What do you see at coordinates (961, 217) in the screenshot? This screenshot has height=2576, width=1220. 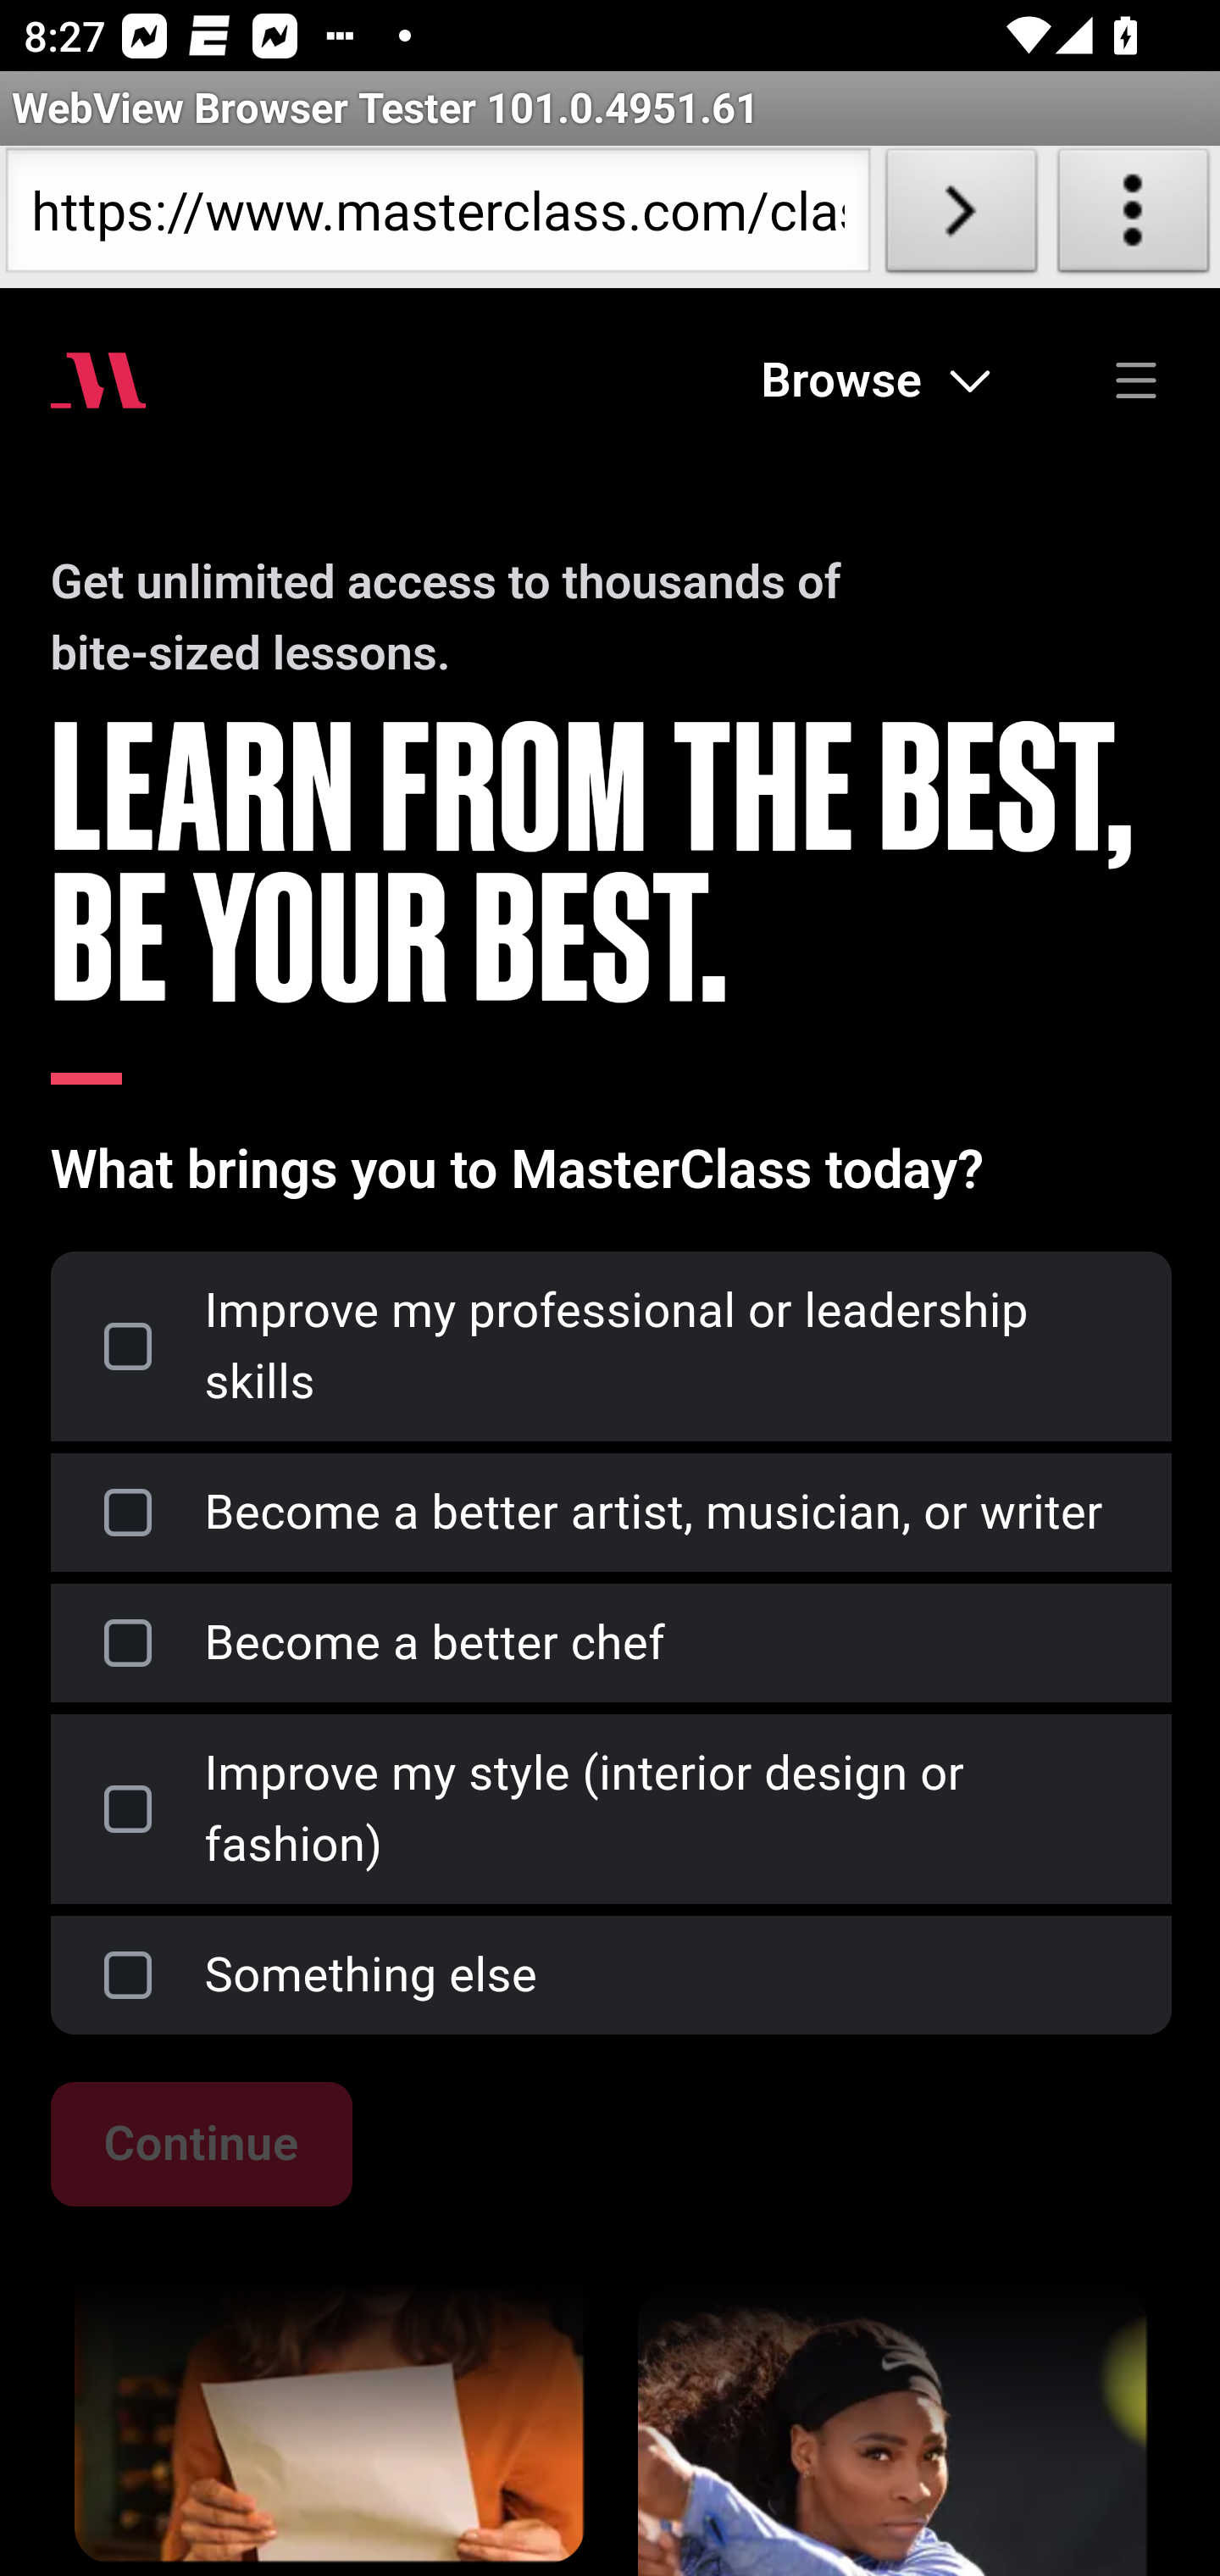 I see `Load URL` at bounding box center [961, 217].